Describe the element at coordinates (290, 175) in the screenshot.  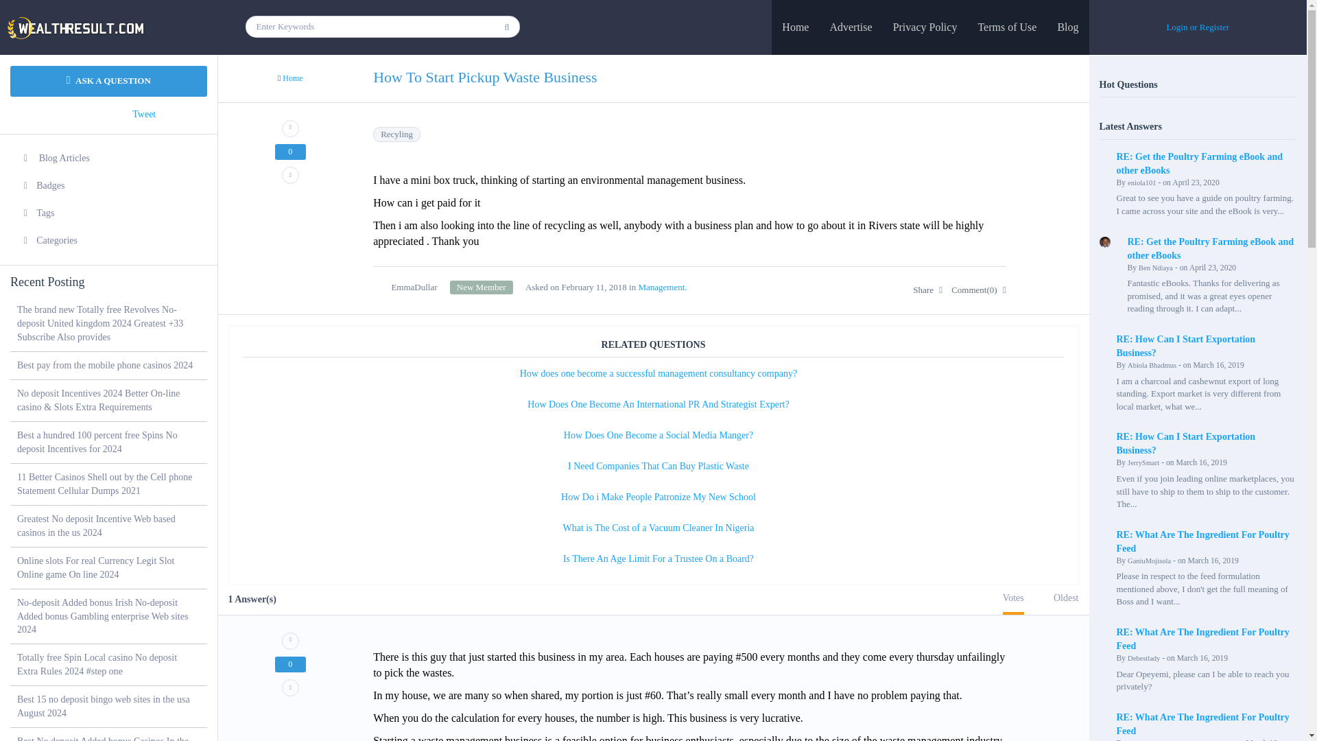
I see `This is not useful` at that location.